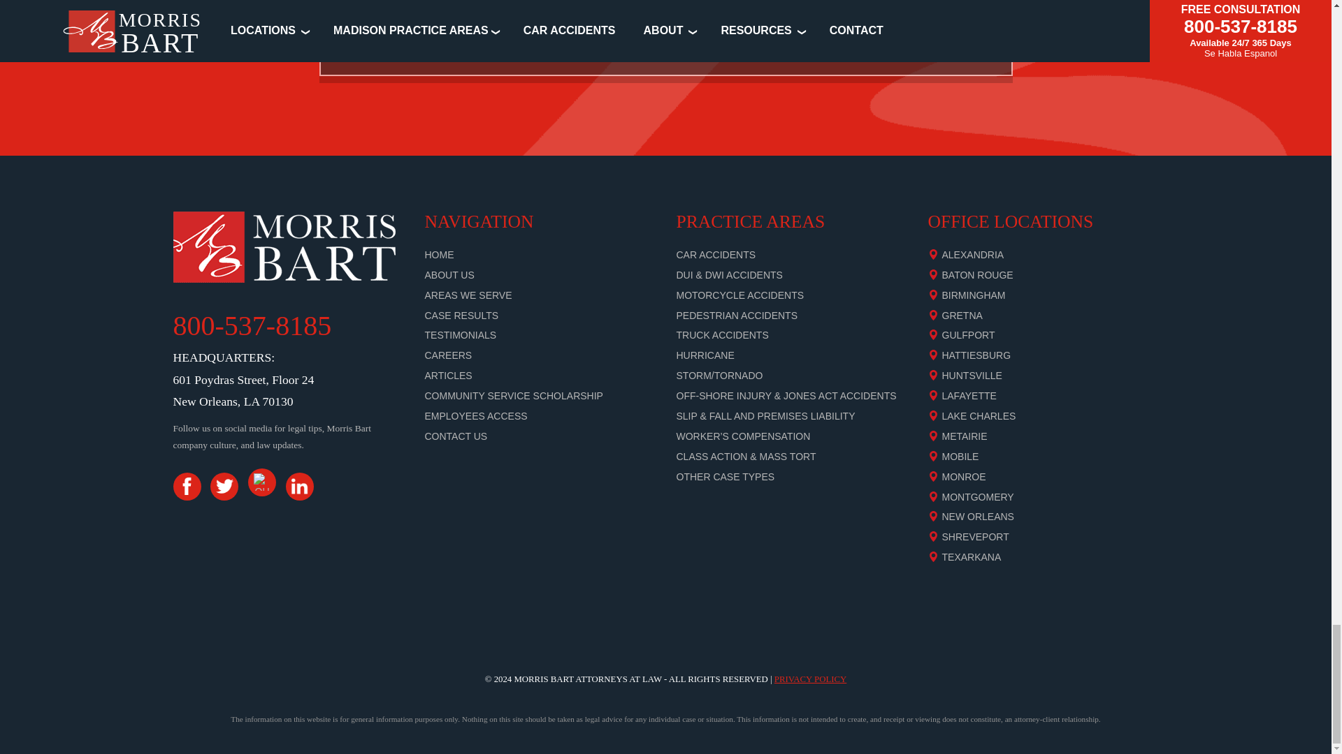 Image resolution: width=1342 pixels, height=754 pixels. I want to click on Careers, so click(449, 355).